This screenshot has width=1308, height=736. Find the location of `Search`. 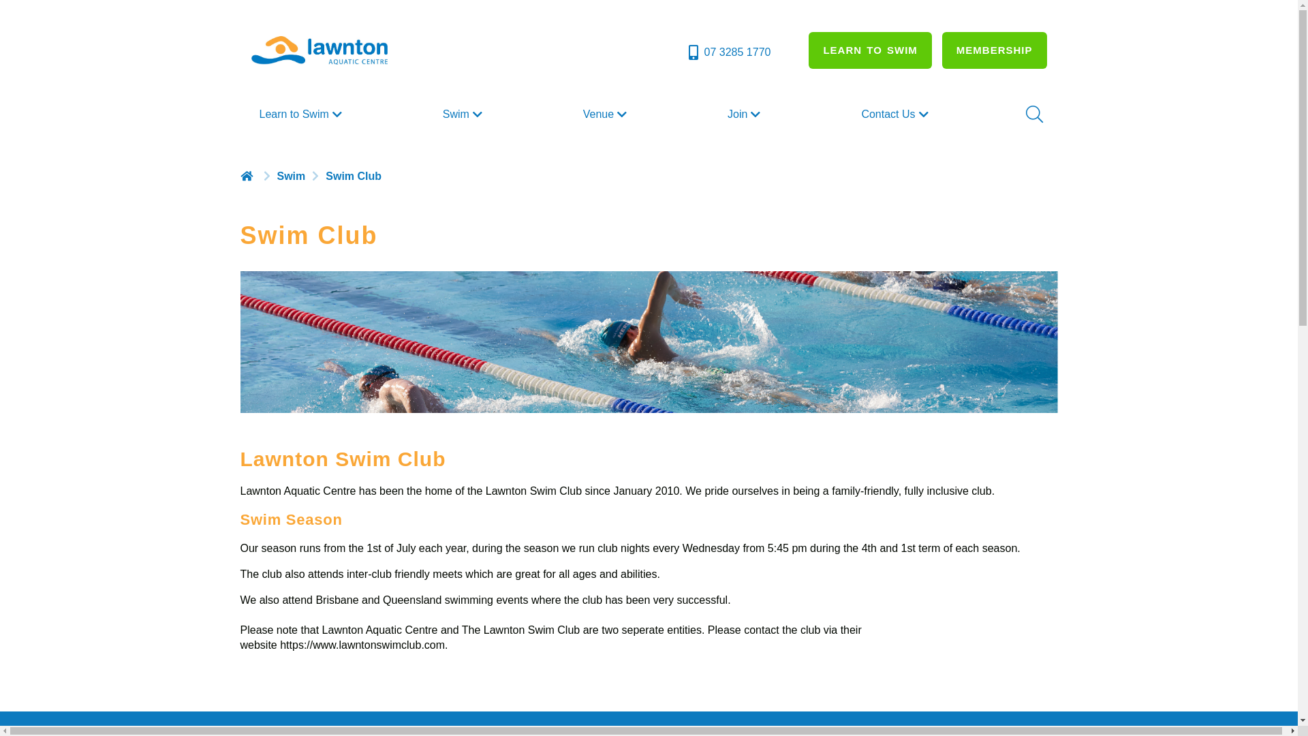

Search is located at coordinates (1033, 114).